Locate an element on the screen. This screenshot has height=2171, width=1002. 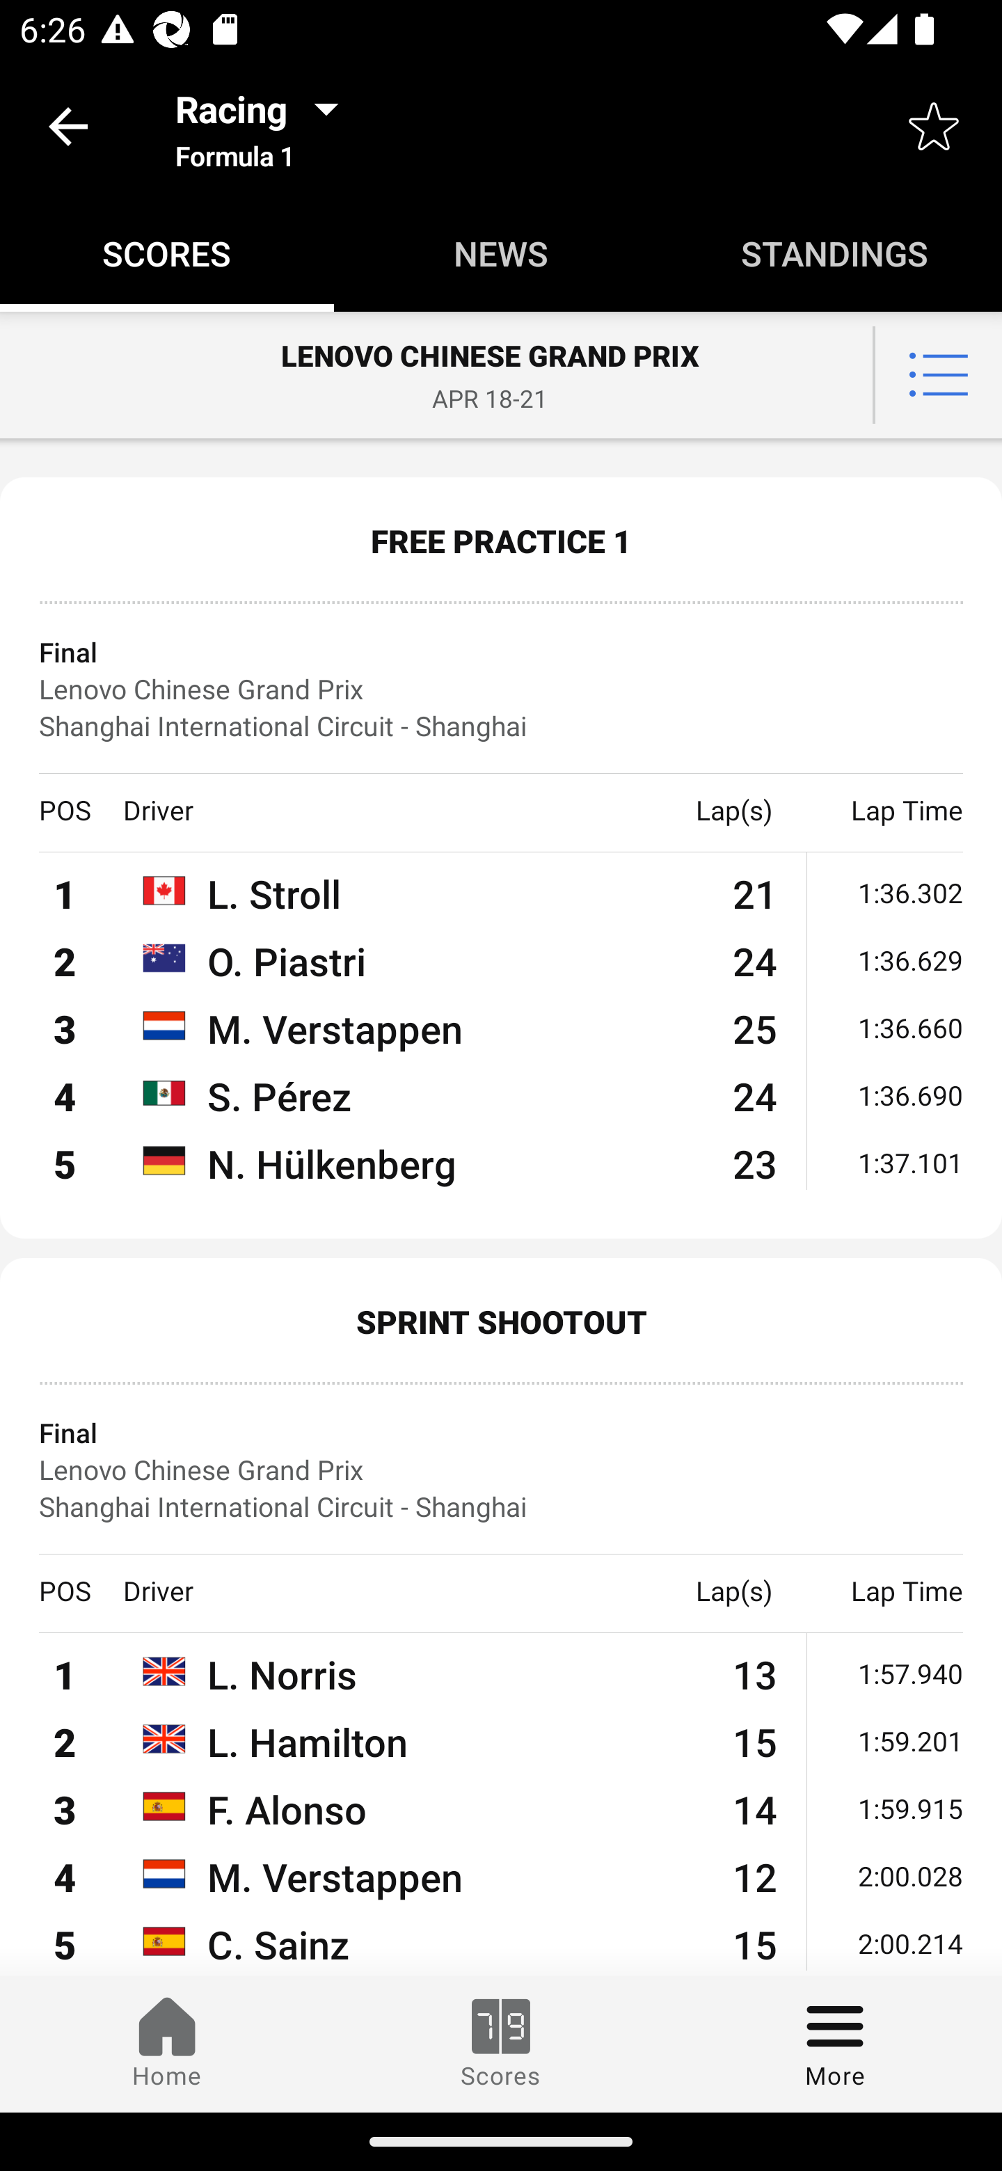
Home is located at coordinates (167, 2044).